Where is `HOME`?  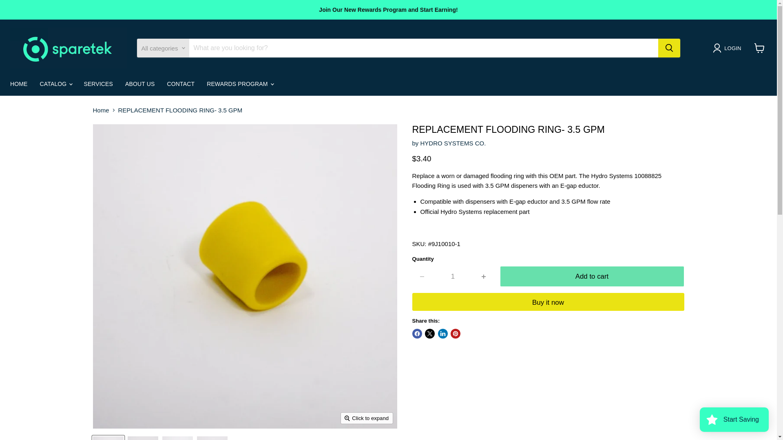
HOME is located at coordinates (19, 84).